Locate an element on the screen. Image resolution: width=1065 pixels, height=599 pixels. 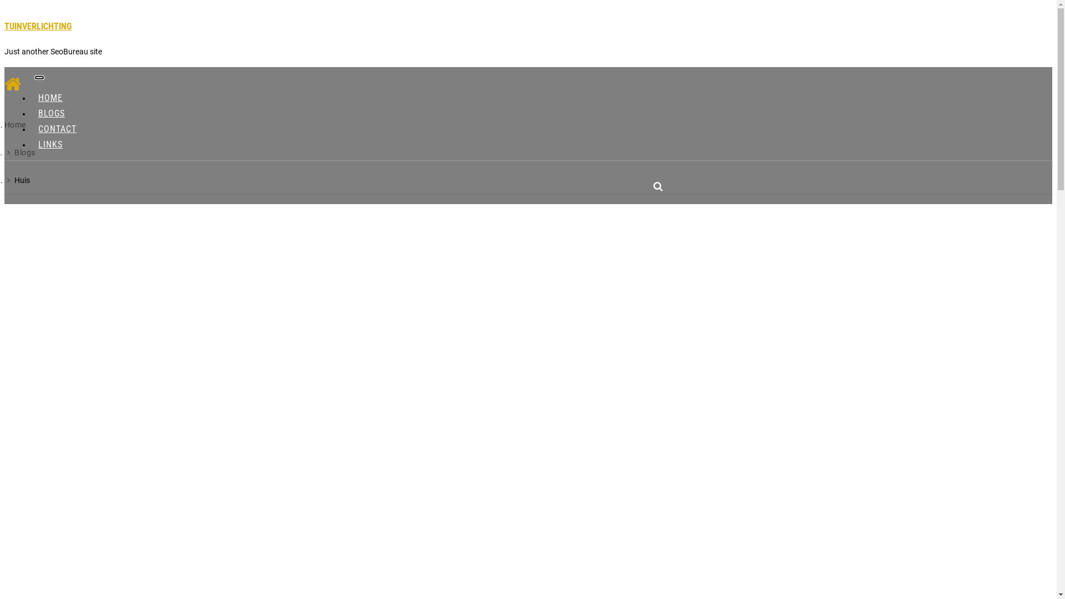
Blogs is located at coordinates (24, 153).